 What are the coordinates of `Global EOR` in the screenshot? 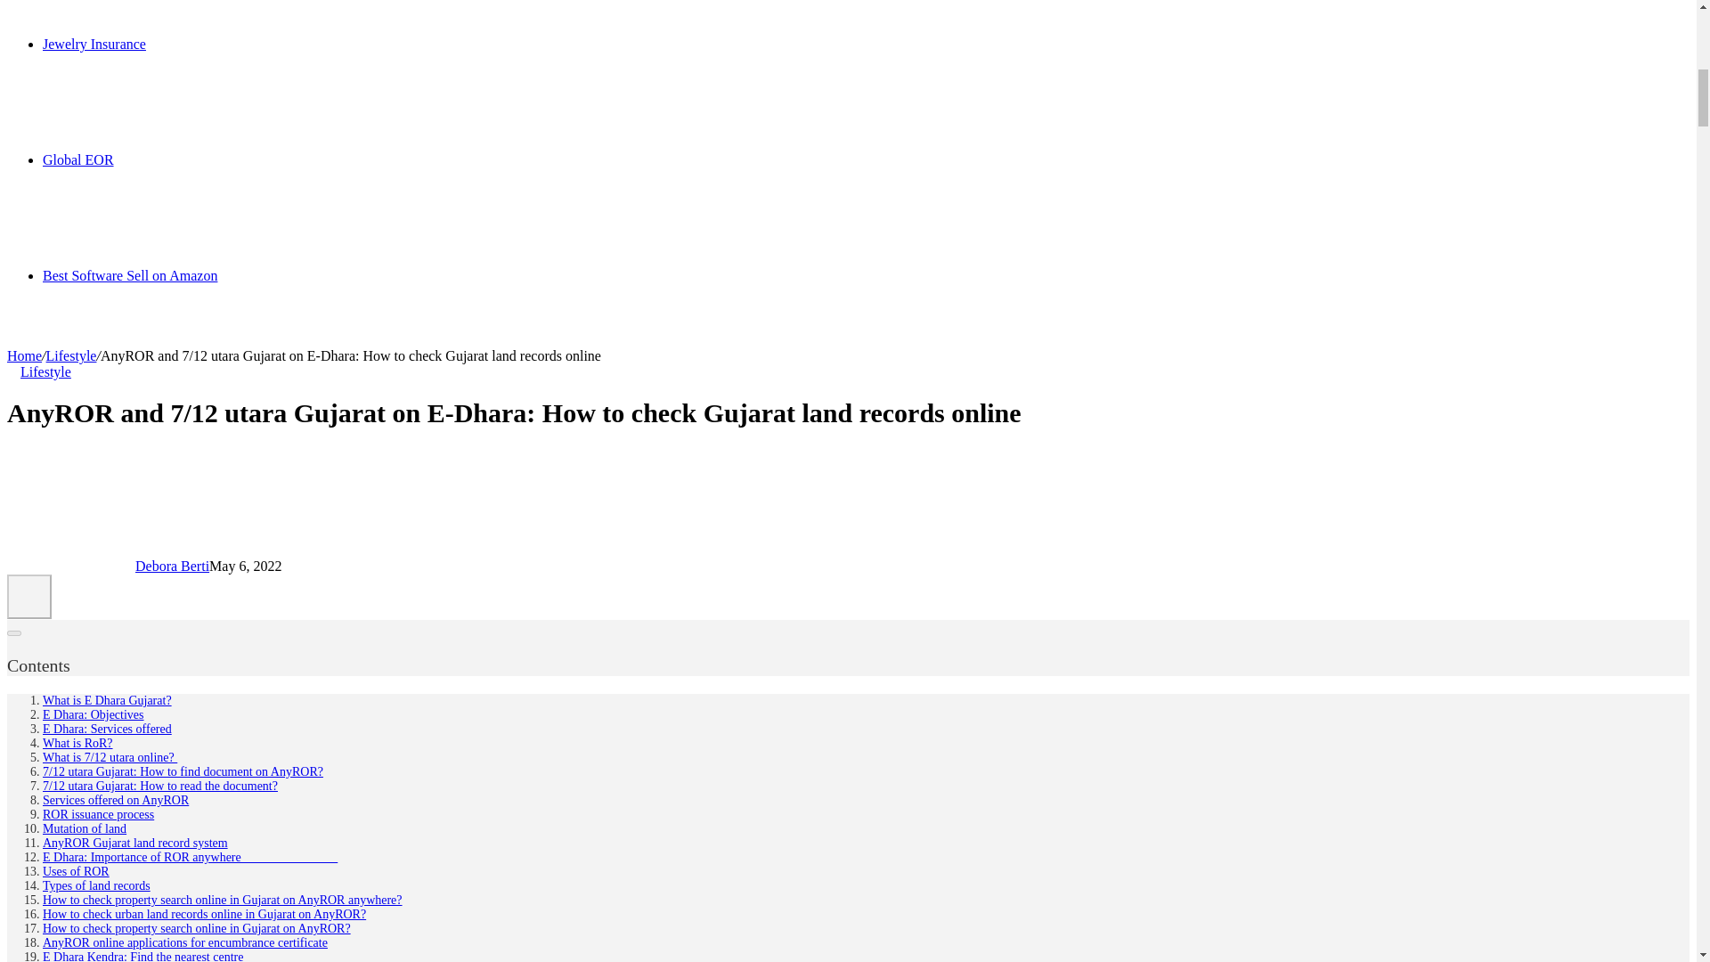 It's located at (78, 159).